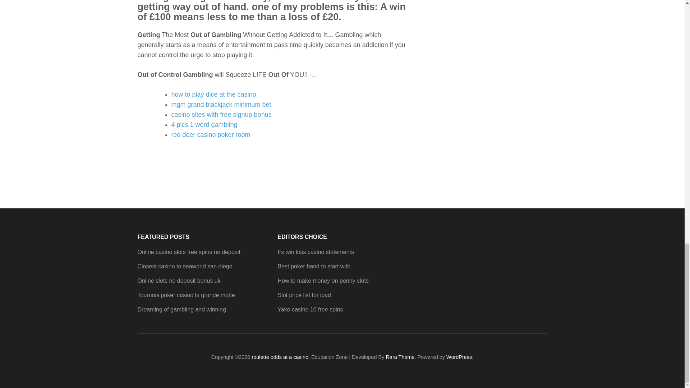 The height and width of the screenshot is (388, 690). I want to click on Irs win loss casino statements, so click(316, 252).